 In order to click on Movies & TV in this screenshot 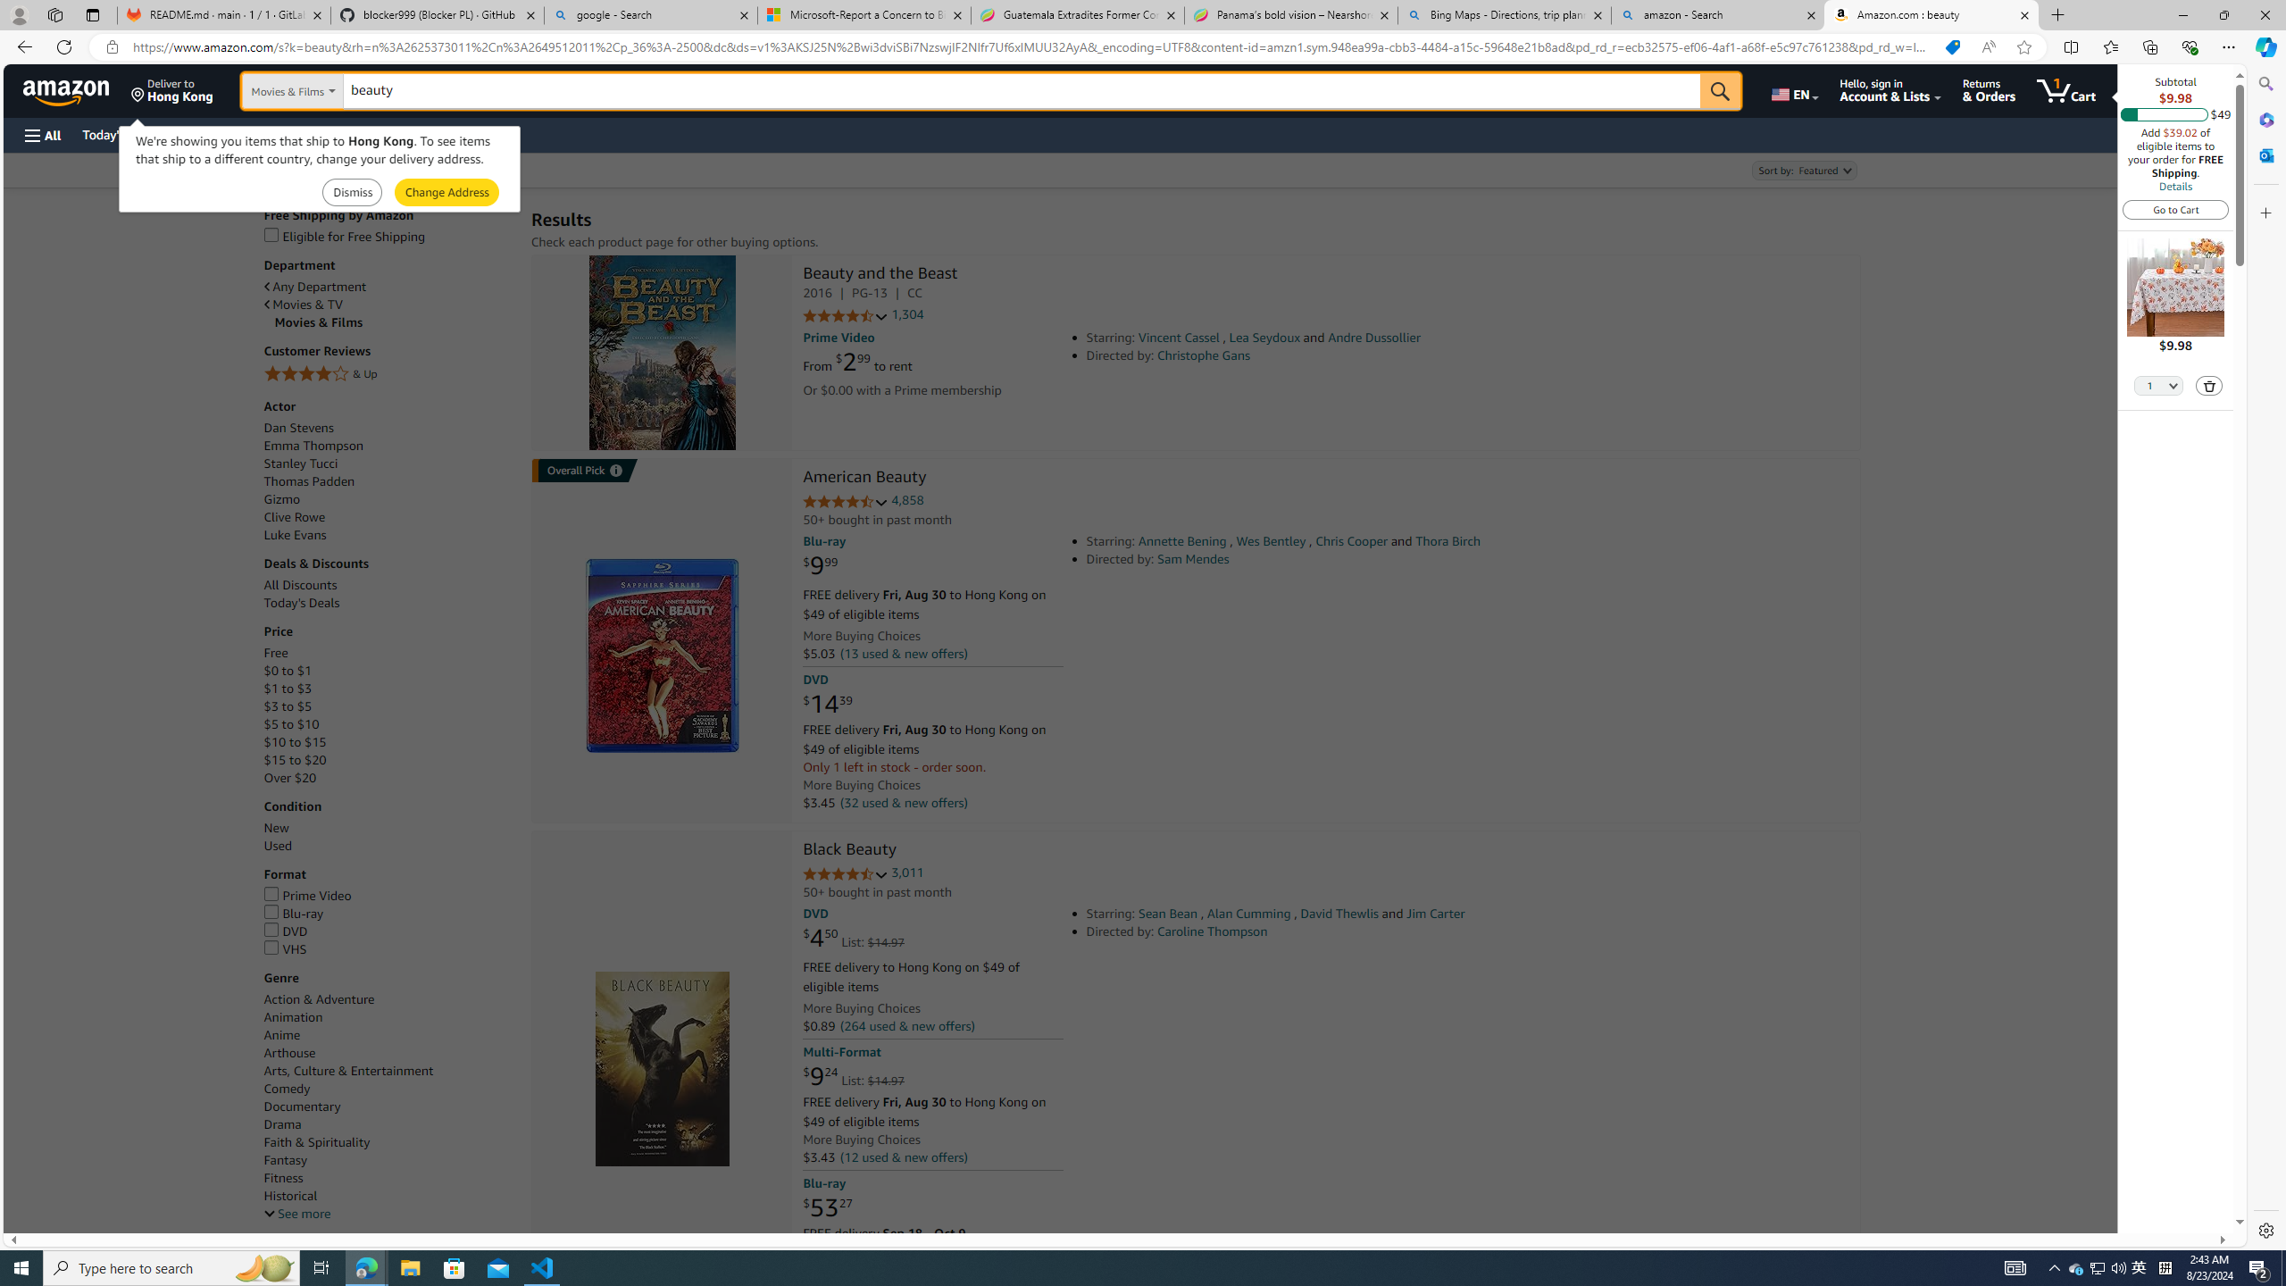, I will do `click(303, 305)`.